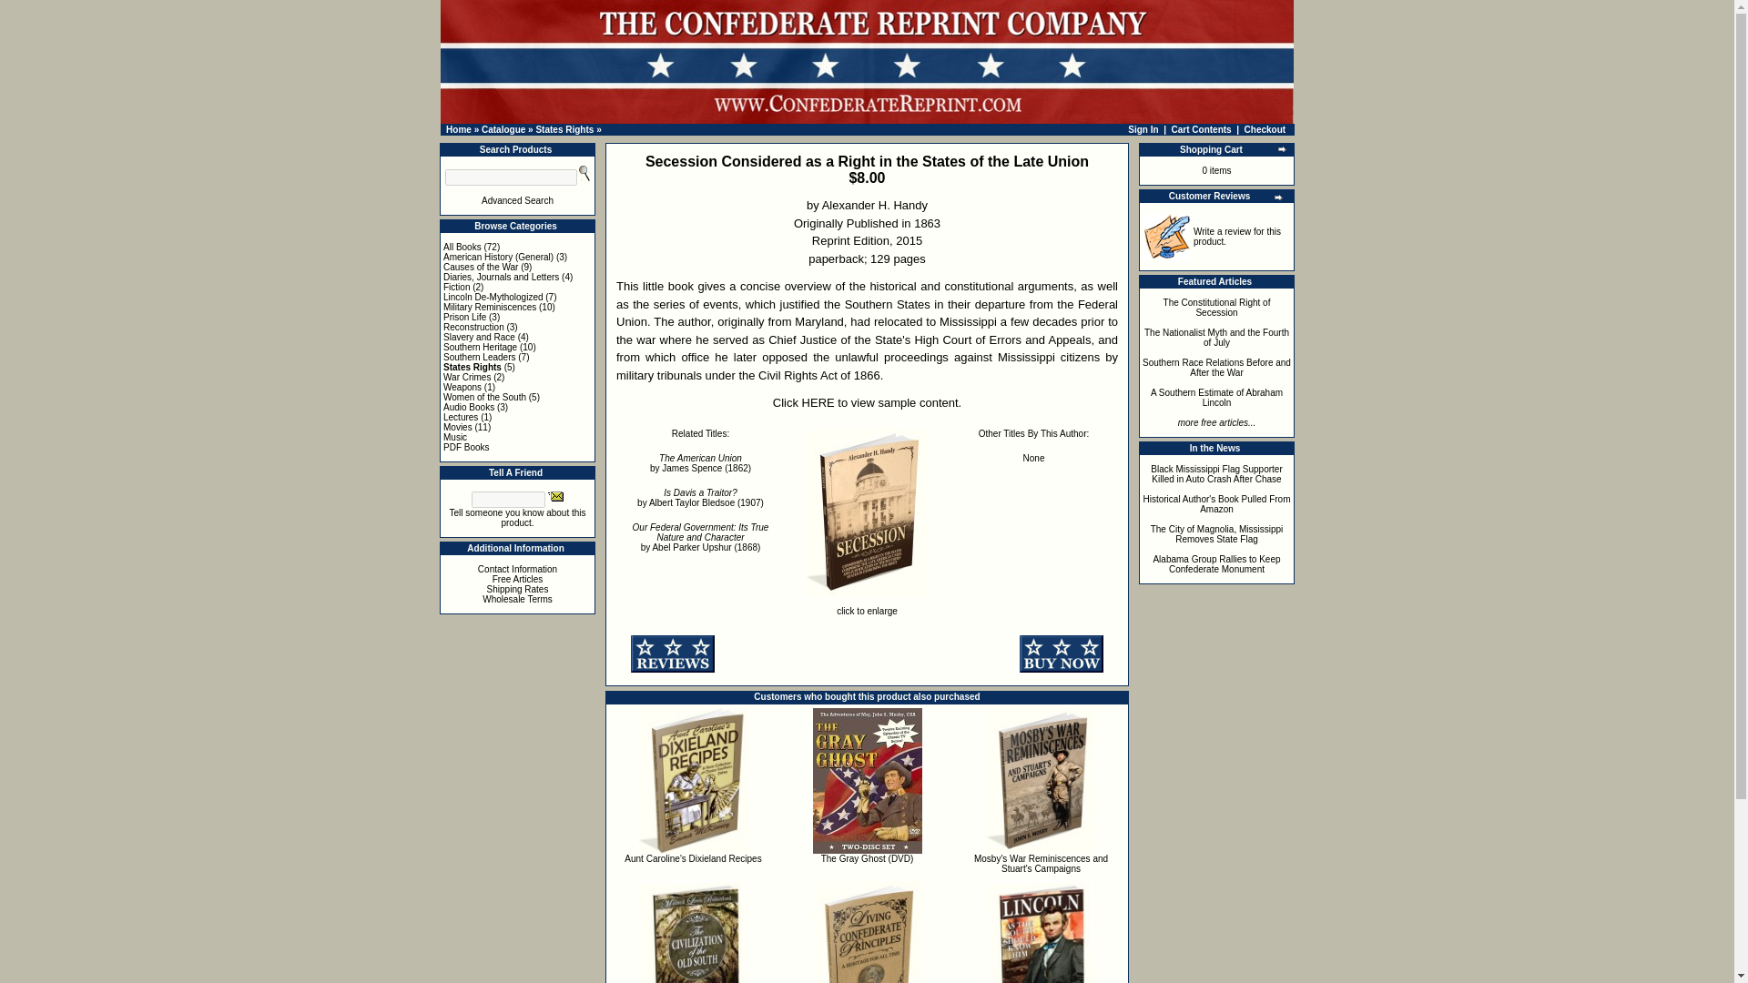 The width and height of the screenshot is (1748, 983). Describe the element at coordinates (455, 437) in the screenshot. I see `Music` at that location.